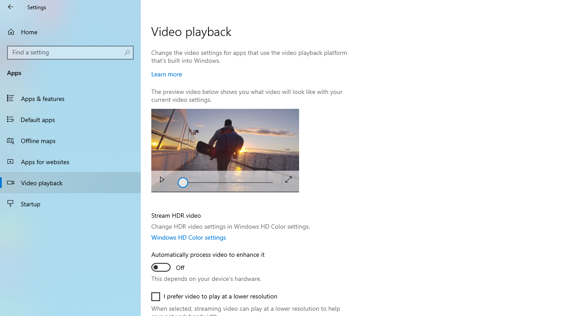  Describe the element at coordinates (225, 181) in the screenshot. I see `Seek` at that location.